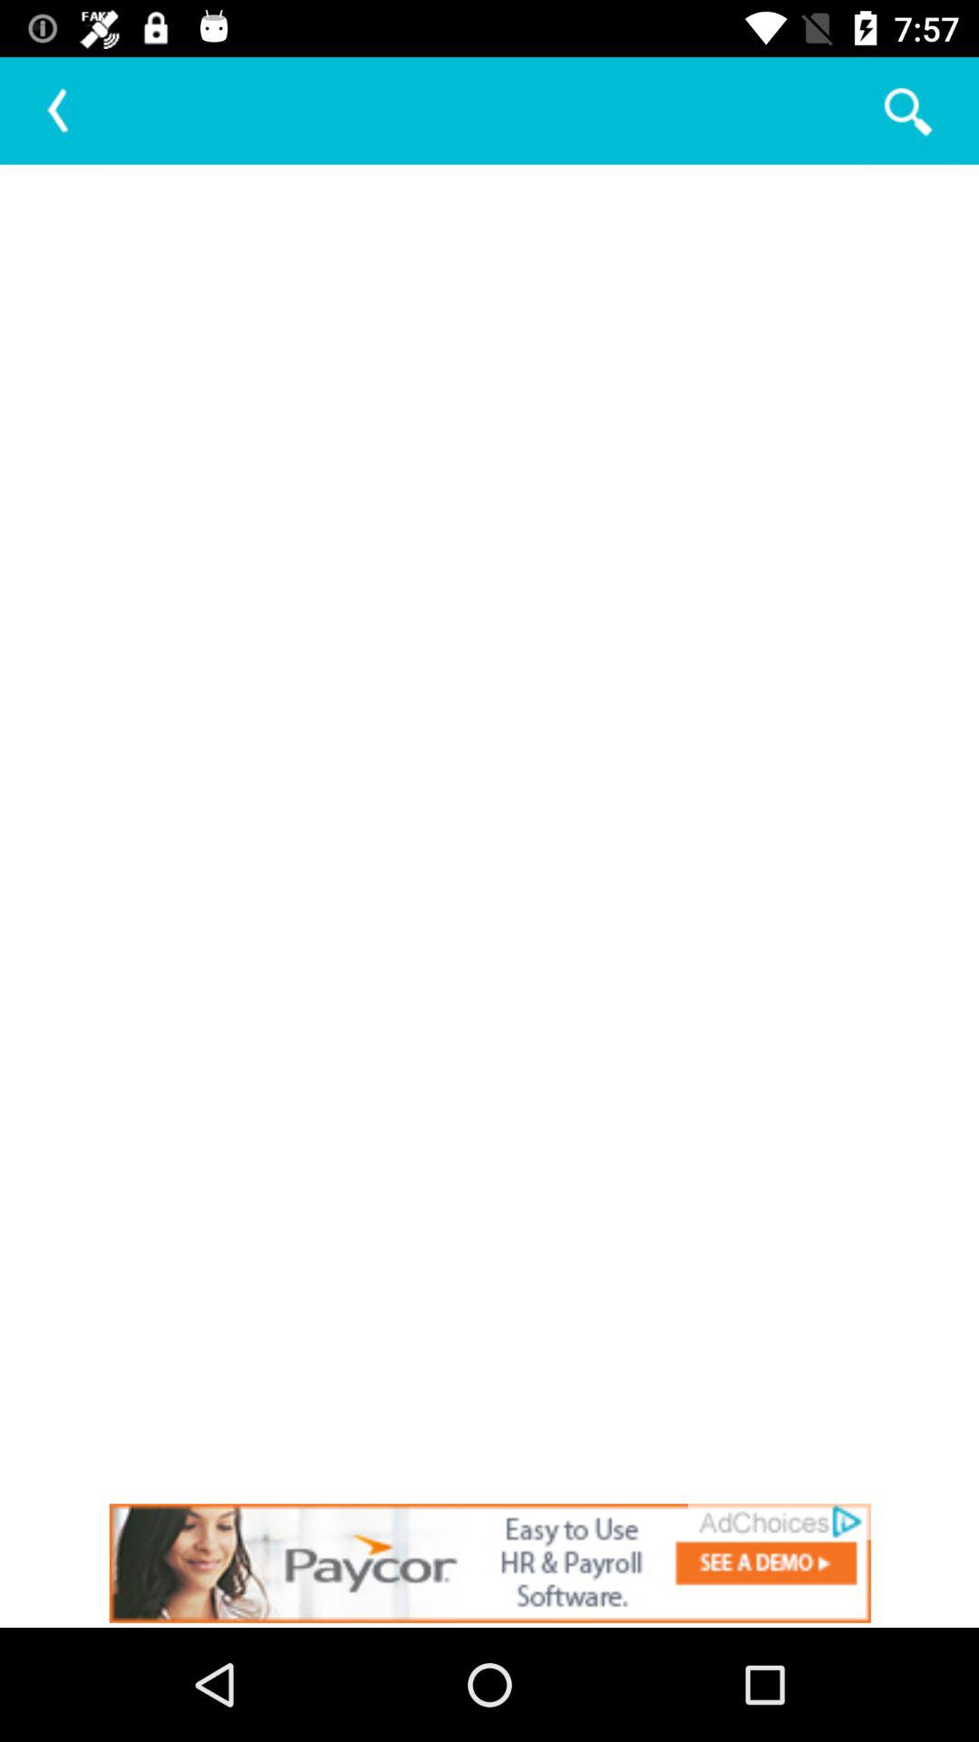 Image resolution: width=979 pixels, height=1742 pixels. Describe the element at coordinates (489, 831) in the screenshot. I see `blank page` at that location.